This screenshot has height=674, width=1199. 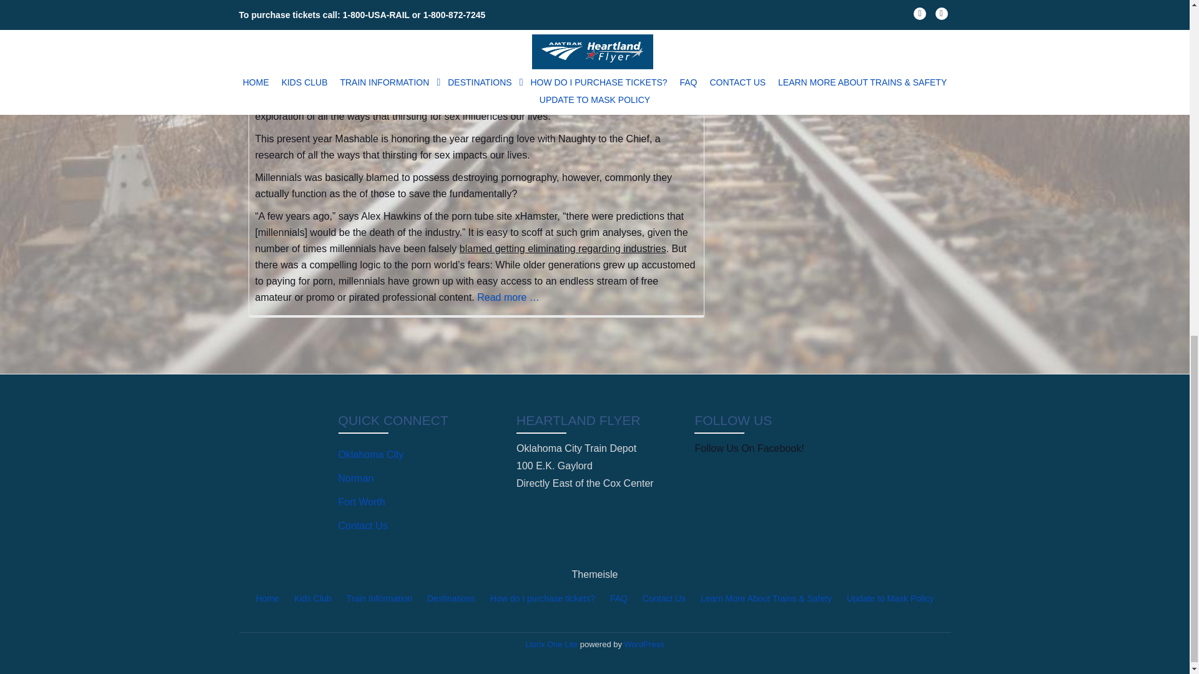 I want to click on No comments, so click(x=643, y=9).